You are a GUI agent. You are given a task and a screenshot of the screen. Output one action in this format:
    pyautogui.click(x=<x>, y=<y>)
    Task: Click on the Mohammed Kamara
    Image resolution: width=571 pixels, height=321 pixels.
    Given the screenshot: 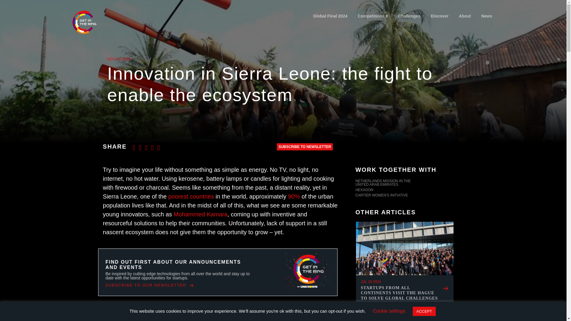 What is the action you would take?
    pyautogui.click(x=200, y=214)
    